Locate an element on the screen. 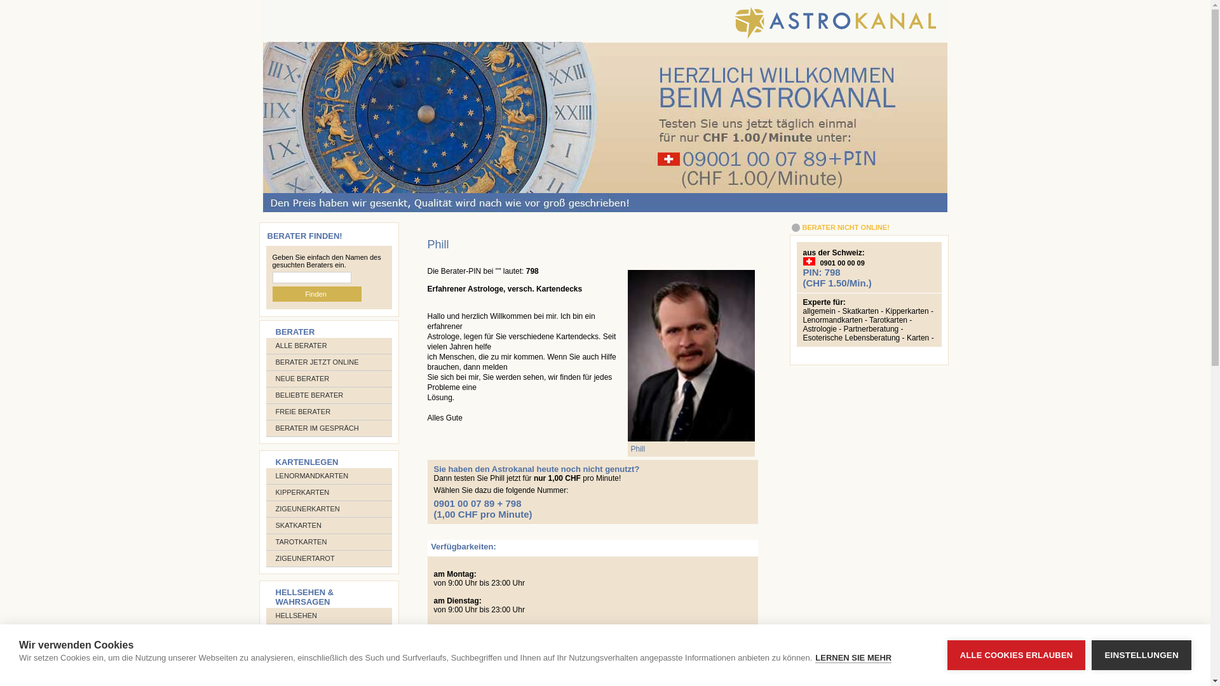 The height and width of the screenshot is (686, 1220). Finden  is located at coordinates (316, 294).